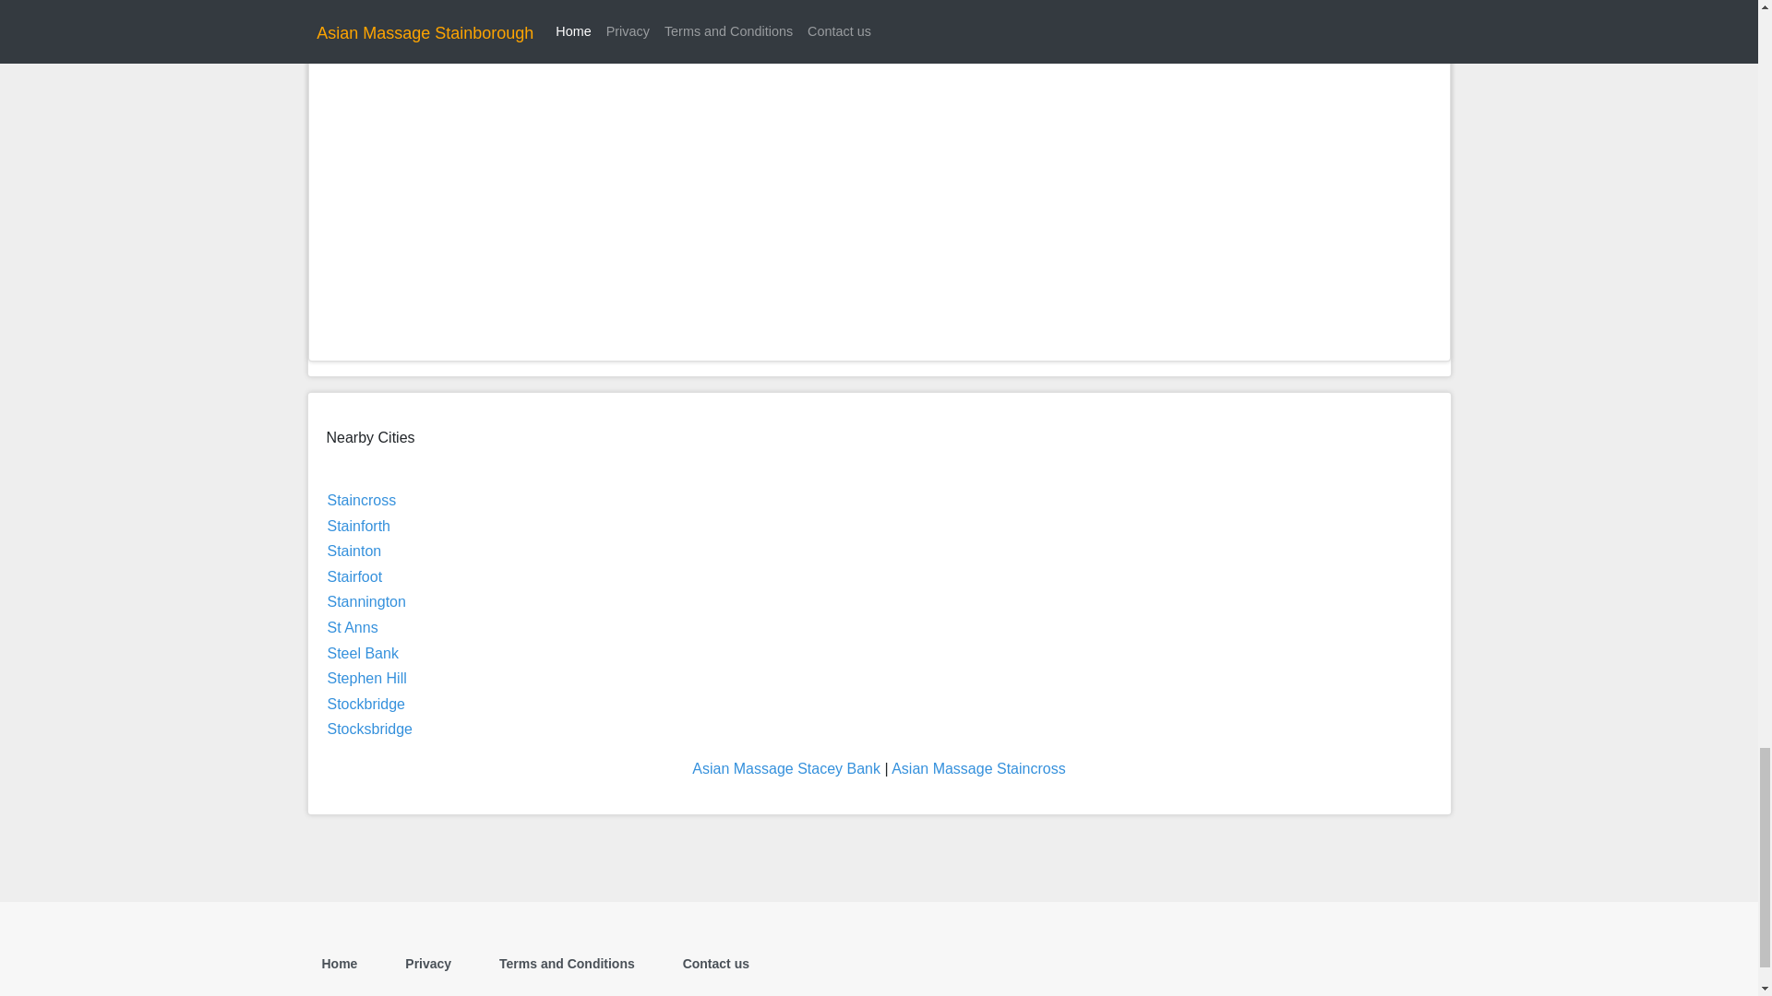 The height and width of the screenshot is (996, 1772). I want to click on Asian Massage Staincross, so click(978, 769).